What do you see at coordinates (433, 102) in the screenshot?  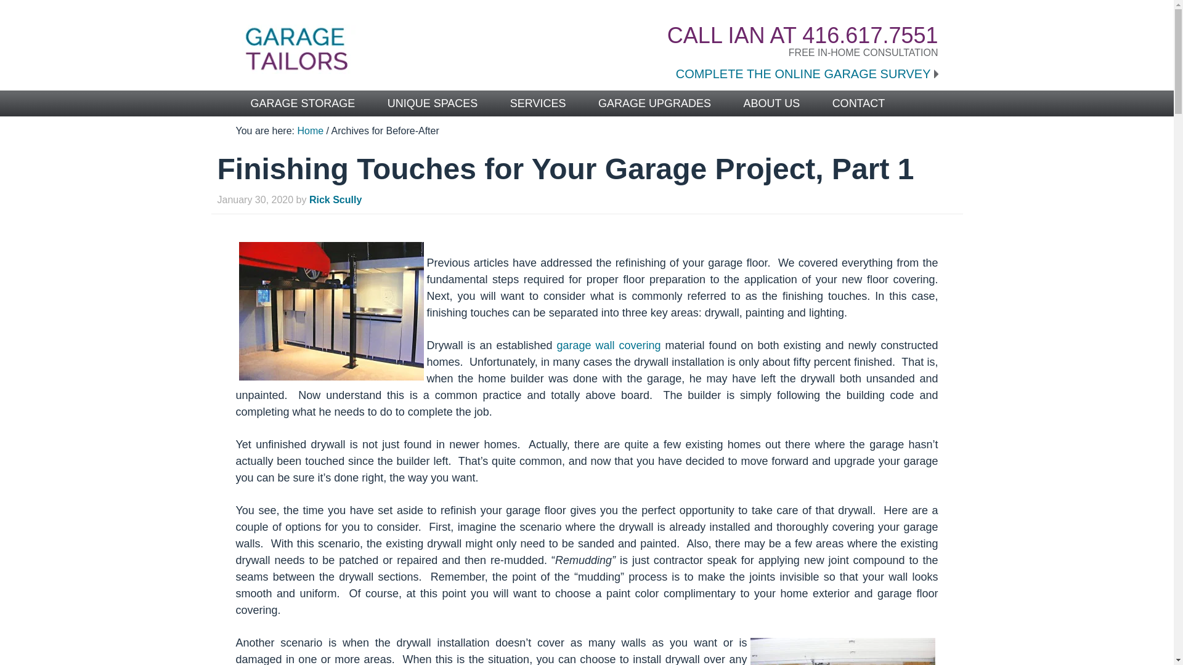 I see `UNIQUE SPACES` at bounding box center [433, 102].